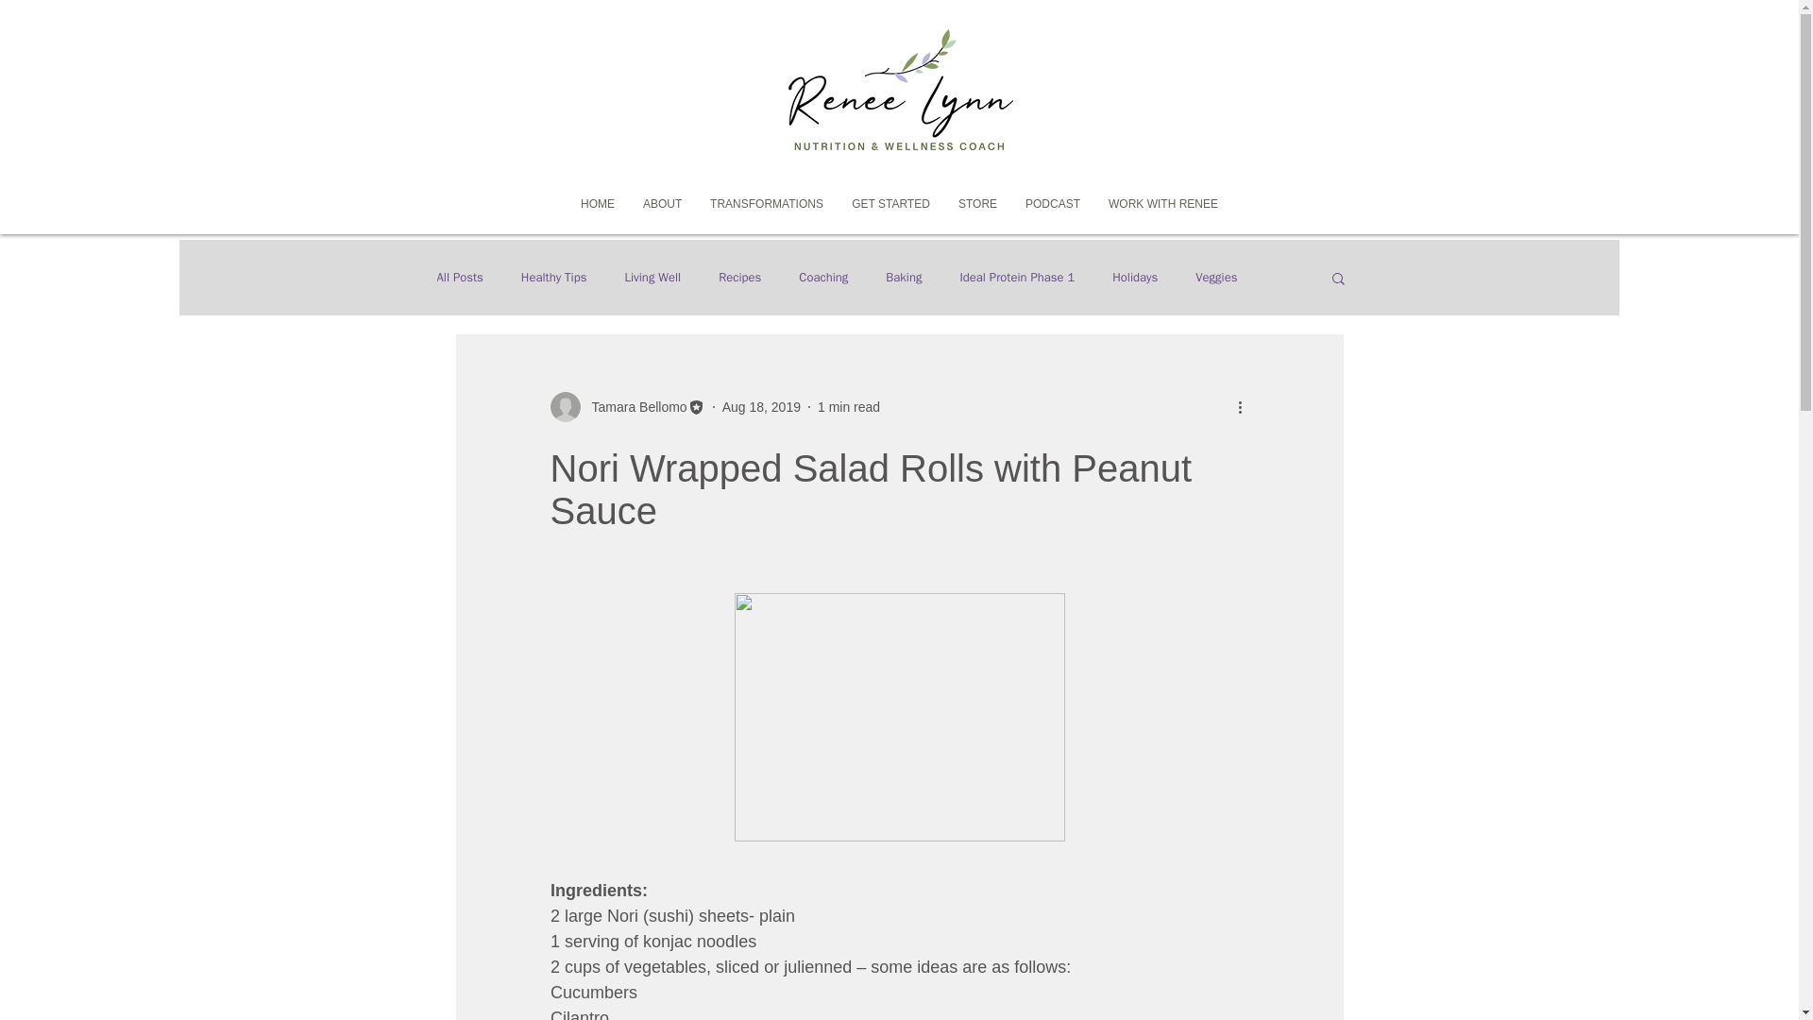  What do you see at coordinates (1215, 278) in the screenshot?
I see `Veggies` at bounding box center [1215, 278].